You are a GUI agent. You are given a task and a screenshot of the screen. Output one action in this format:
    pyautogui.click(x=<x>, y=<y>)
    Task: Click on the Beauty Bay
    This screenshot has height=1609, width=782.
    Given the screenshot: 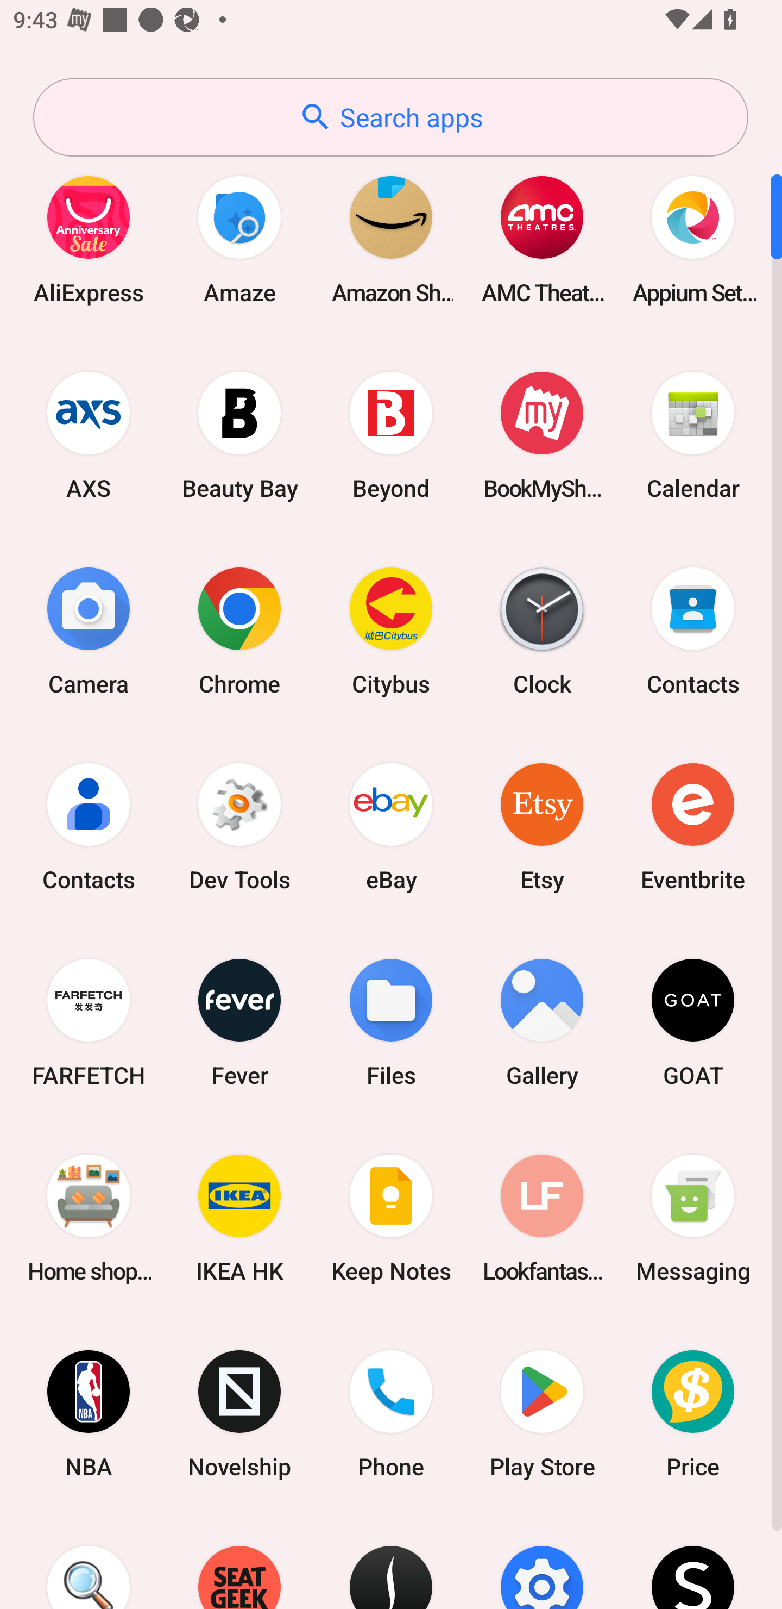 What is the action you would take?
    pyautogui.click(x=239, y=435)
    